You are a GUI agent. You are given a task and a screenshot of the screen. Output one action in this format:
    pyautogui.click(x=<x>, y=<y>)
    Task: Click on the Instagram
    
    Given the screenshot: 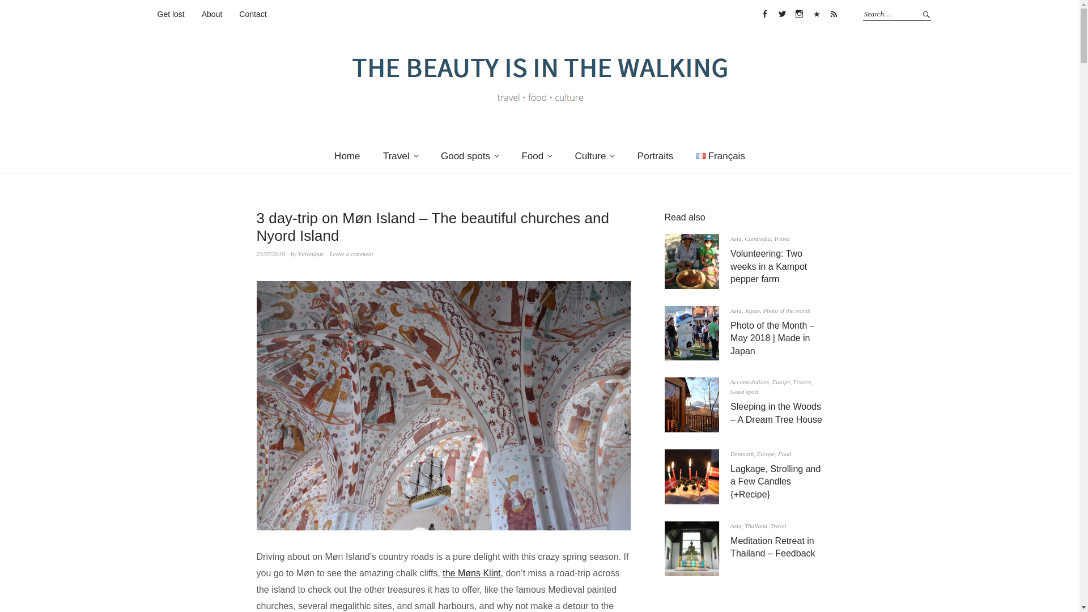 What is the action you would take?
    pyautogui.click(x=799, y=14)
    